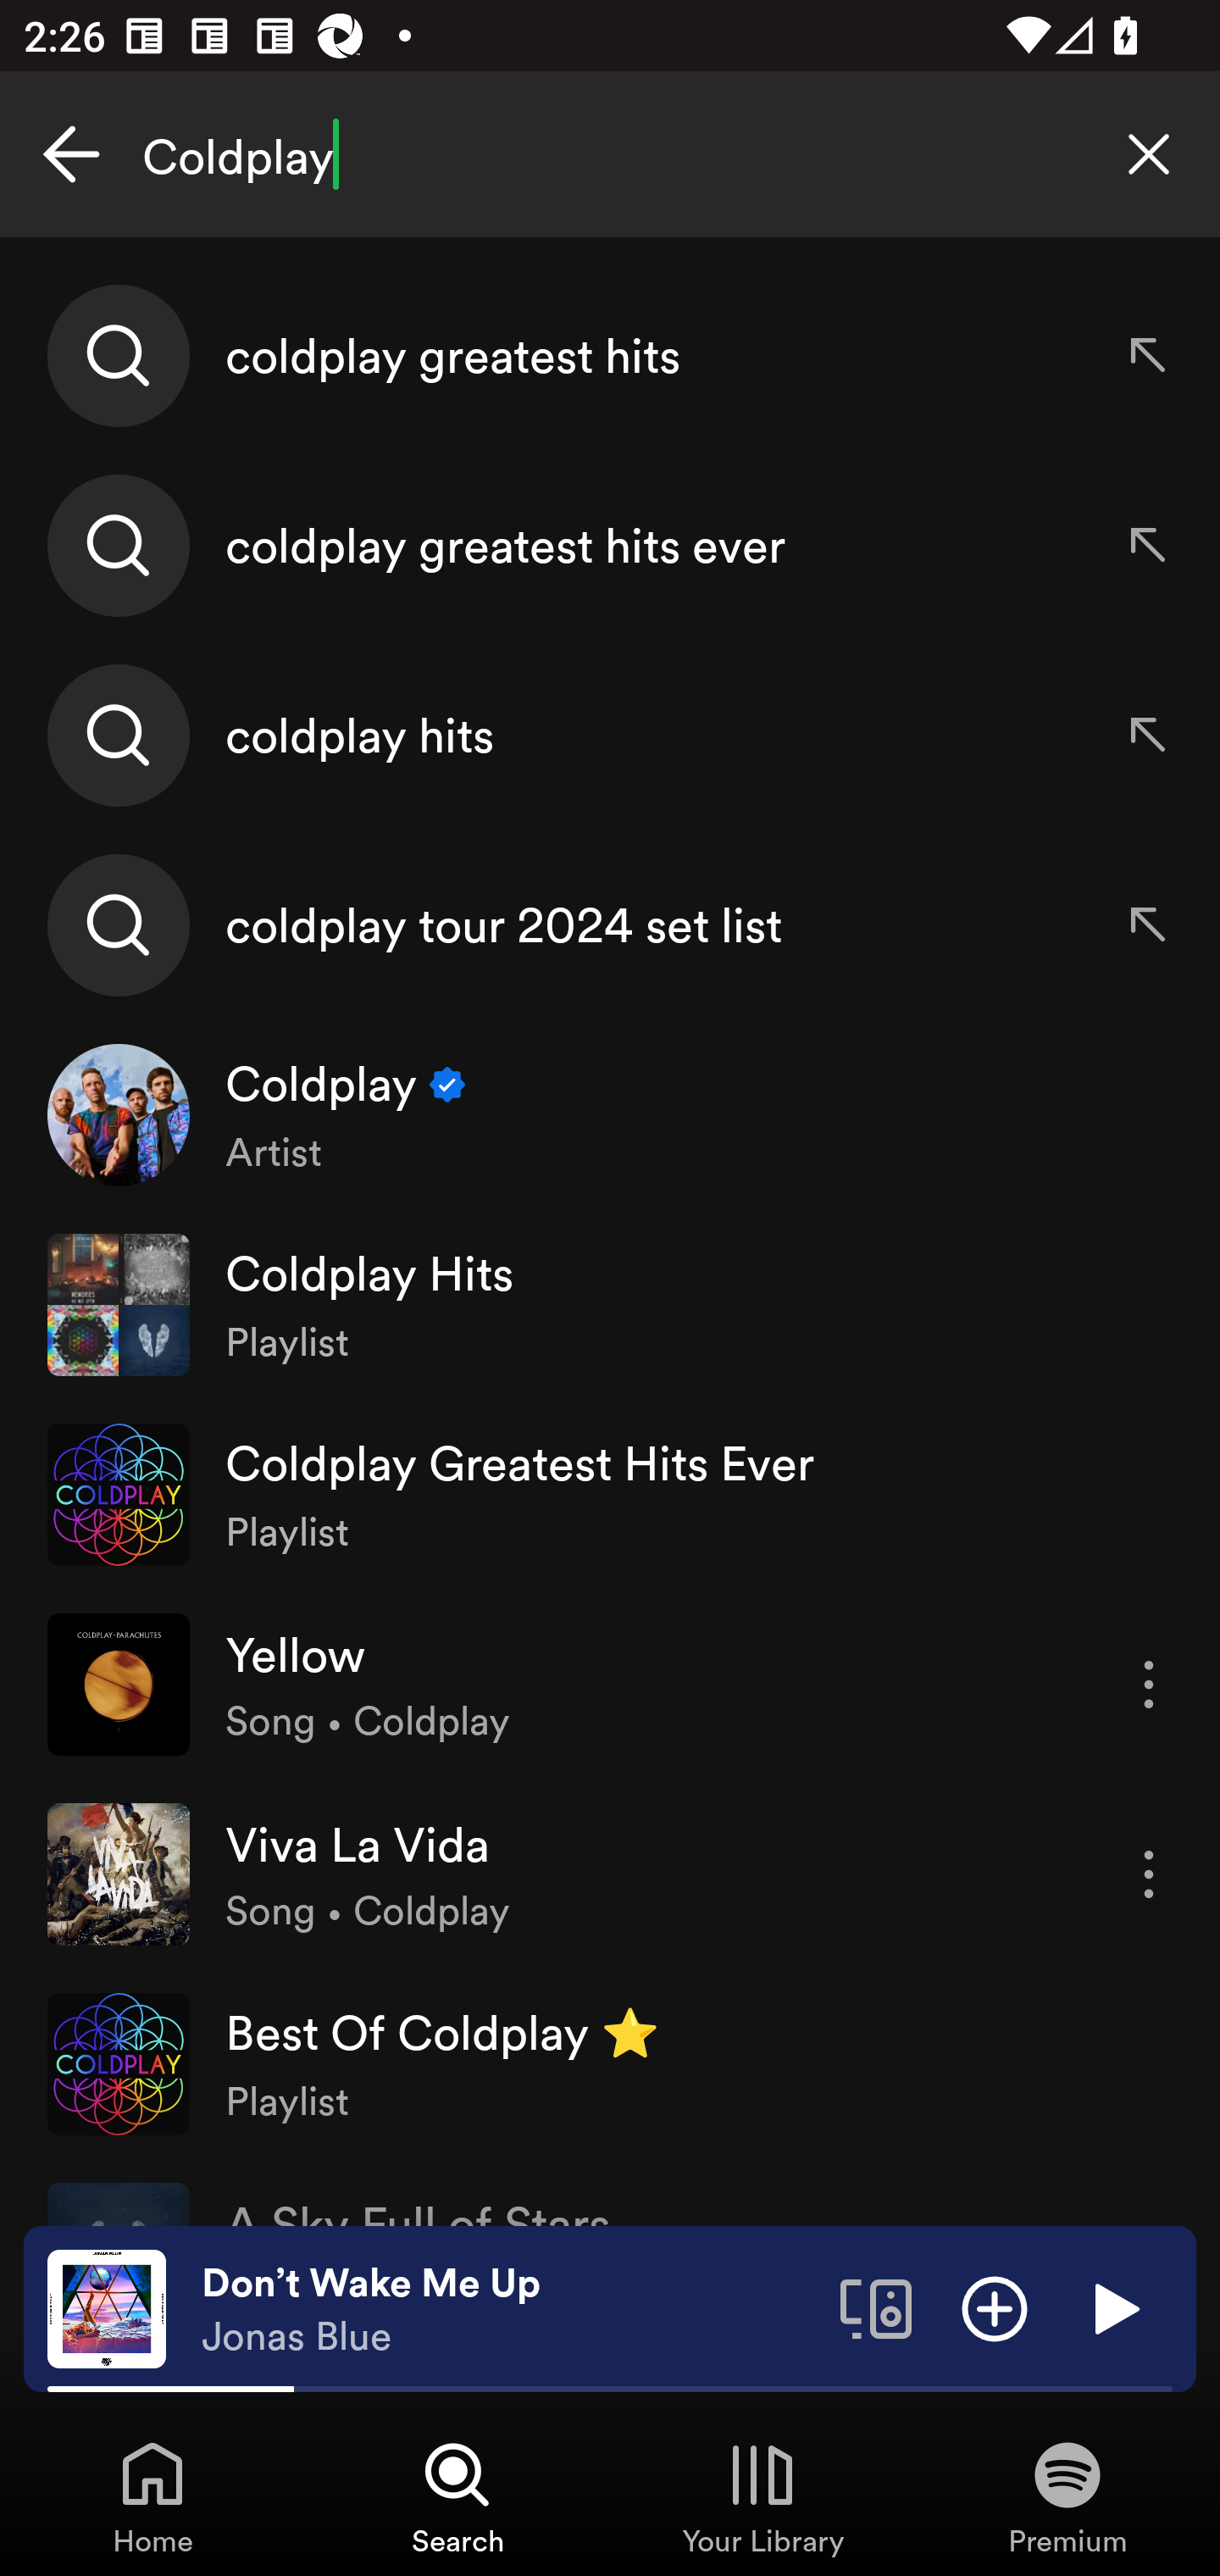 The width and height of the screenshot is (1220, 2576). Describe the element at coordinates (107, 2307) in the screenshot. I see `The cover art of the currently playing track` at that location.